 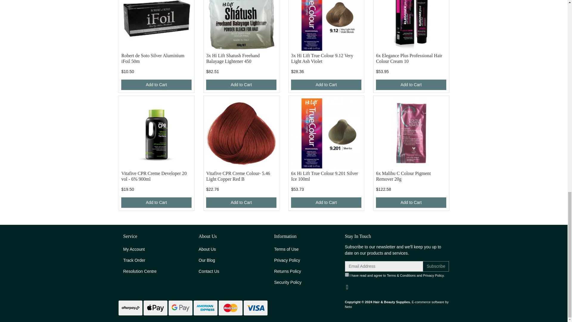 I want to click on Add Robert de Soto Silver Aluminium iFoil 50m to Cart, so click(x=156, y=85).